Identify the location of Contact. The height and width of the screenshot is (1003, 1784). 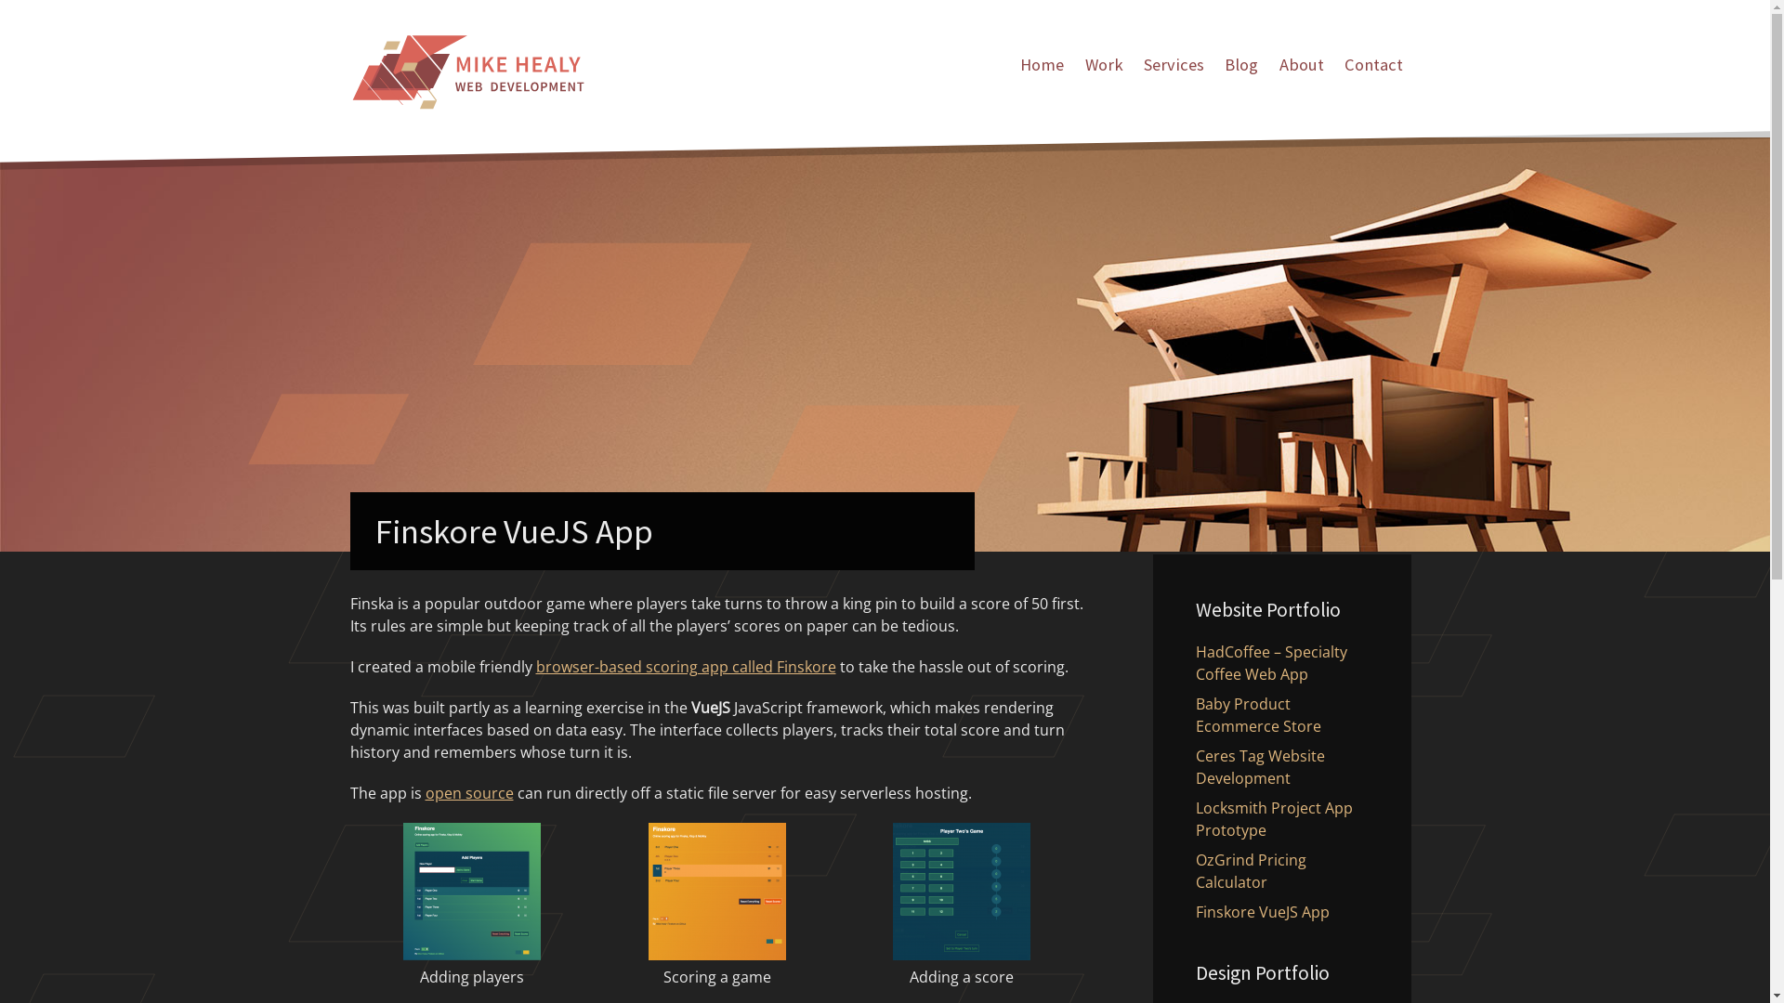
(1373, 69).